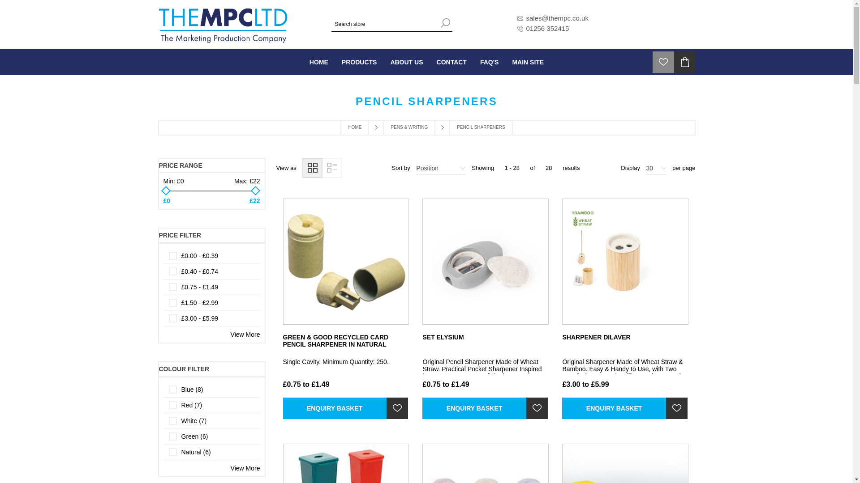 The height and width of the screenshot is (483, 860). Describe the element at coordinates (547, 29) in the screenshot. I see `01256 352415` at that location.